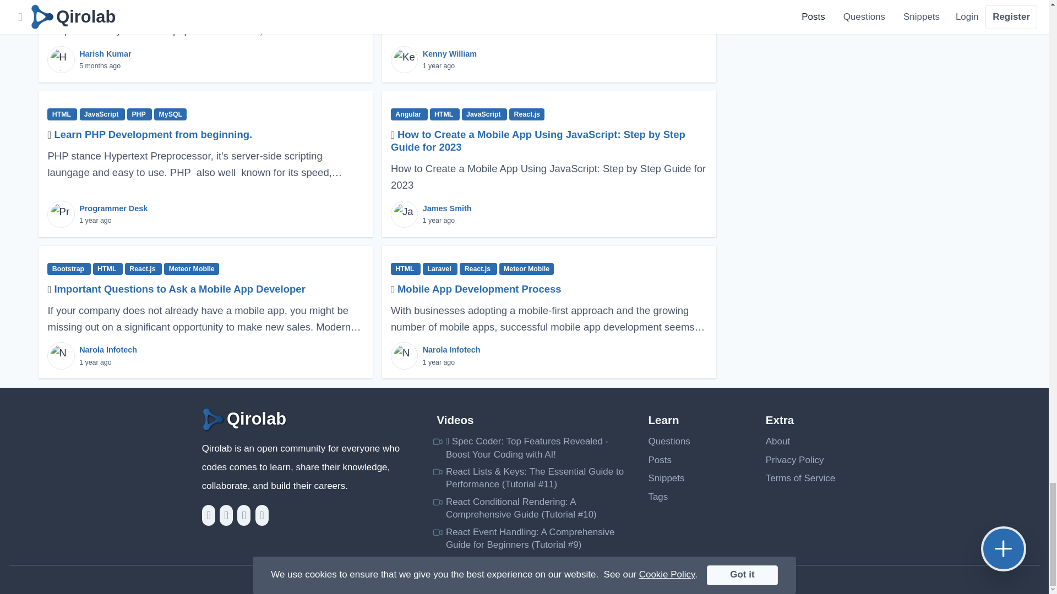 Image resolution: width=1057 pixels, height=594 pixels. I want to click on MySQL, so click(171, 114).